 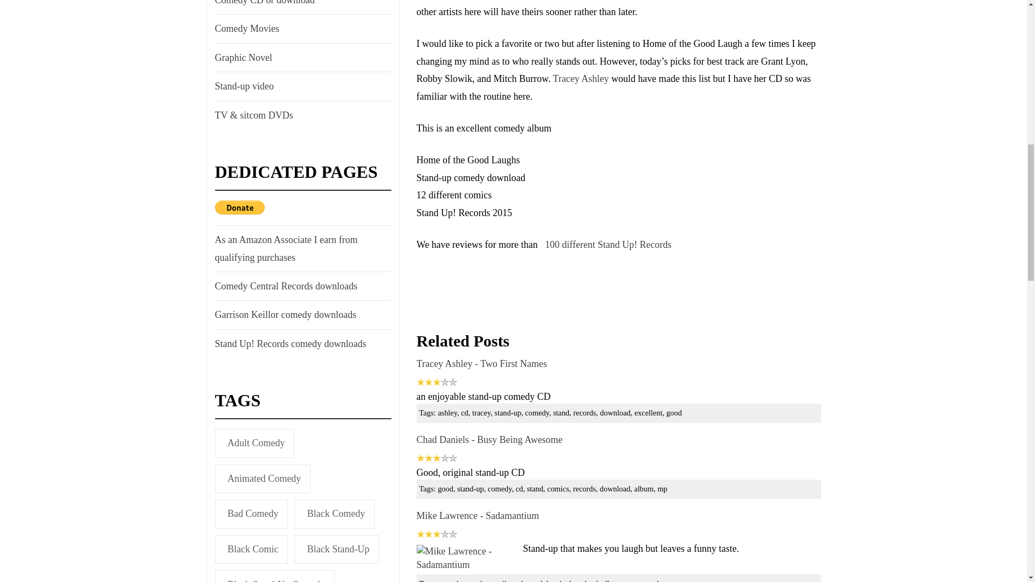 I want to click on Chad Daniels - Busy Being Awesome, so click(x=489, y=440).